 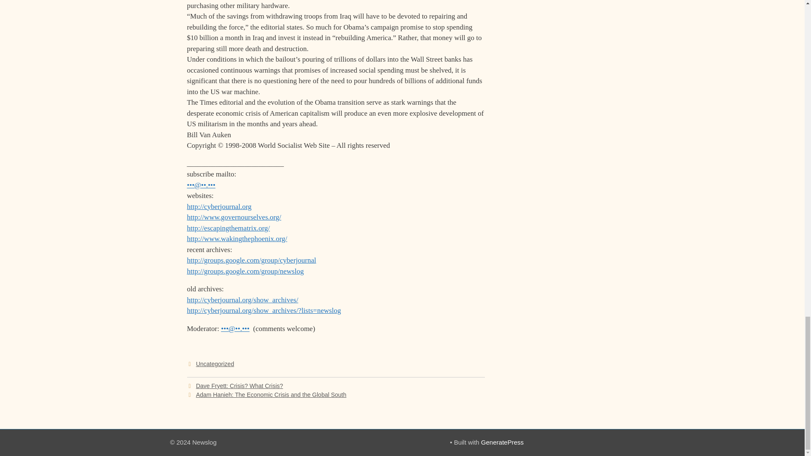 I want to click on Dave Fryett: Crisis? What Crisis?, so click(x=239, y=386).